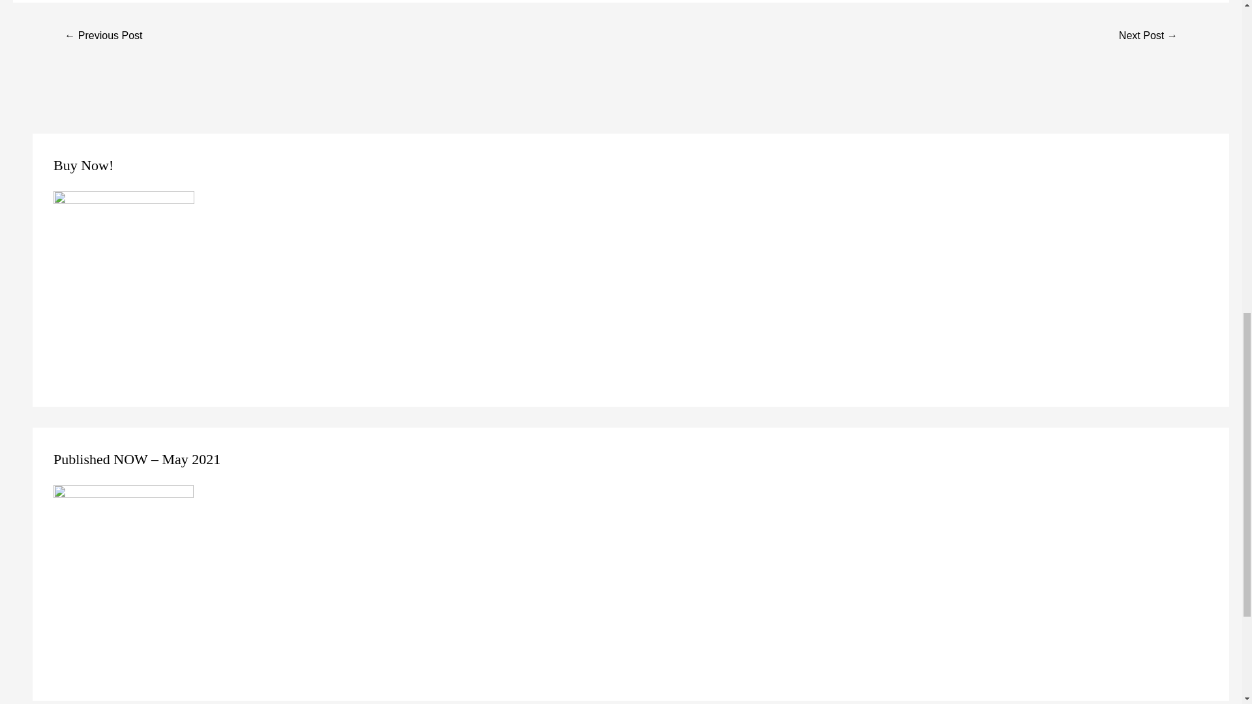 The height and width of the screenshot is (704, 1252). I want to click on Published NOW - May 2021, so click(124, 582).